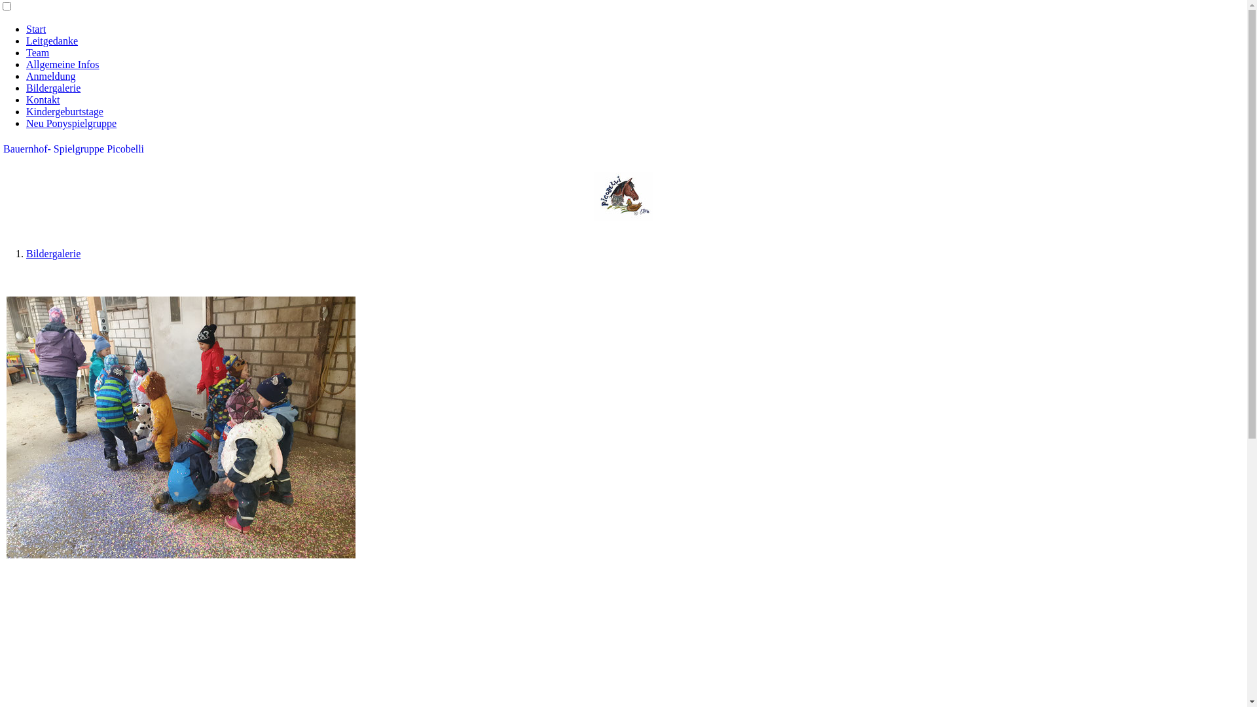  What do you see at coordinates (53, 254) in the screenshot?
I see `Bildergalerie` at bounding box center [53, 254].